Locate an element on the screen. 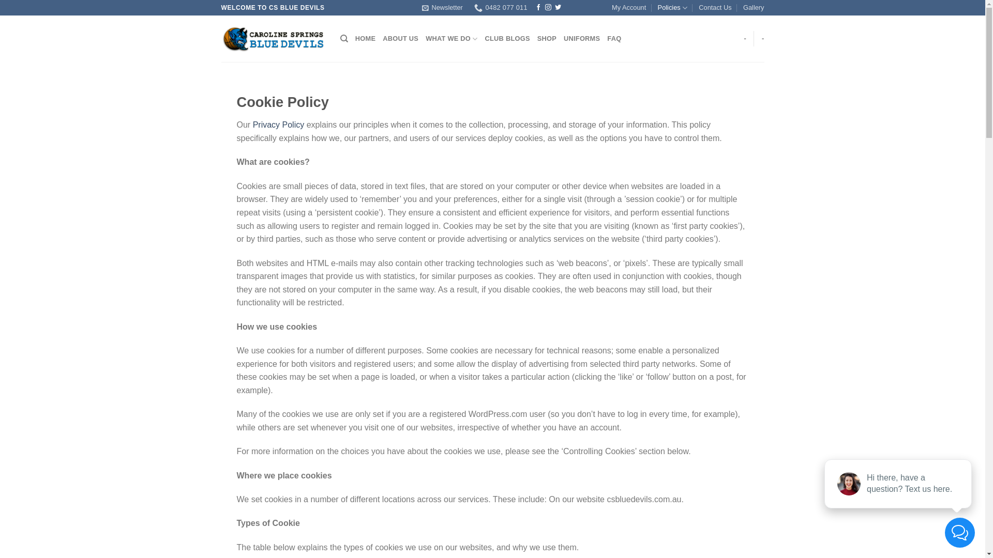 The width and height of the screenshot is (993, 558). UNIFORMS is located at coordinates (582, 39).